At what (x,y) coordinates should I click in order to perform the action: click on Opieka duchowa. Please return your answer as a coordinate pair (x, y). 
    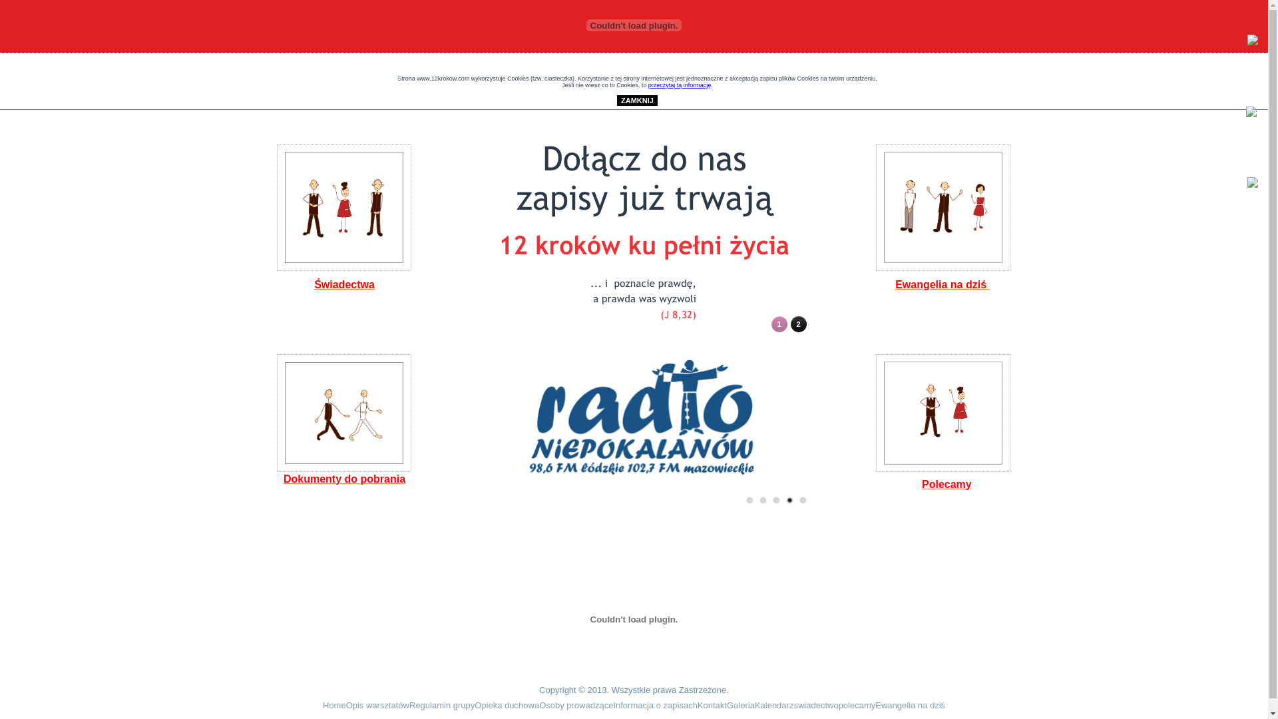
    Looking at the image, I should click on (507, 706).